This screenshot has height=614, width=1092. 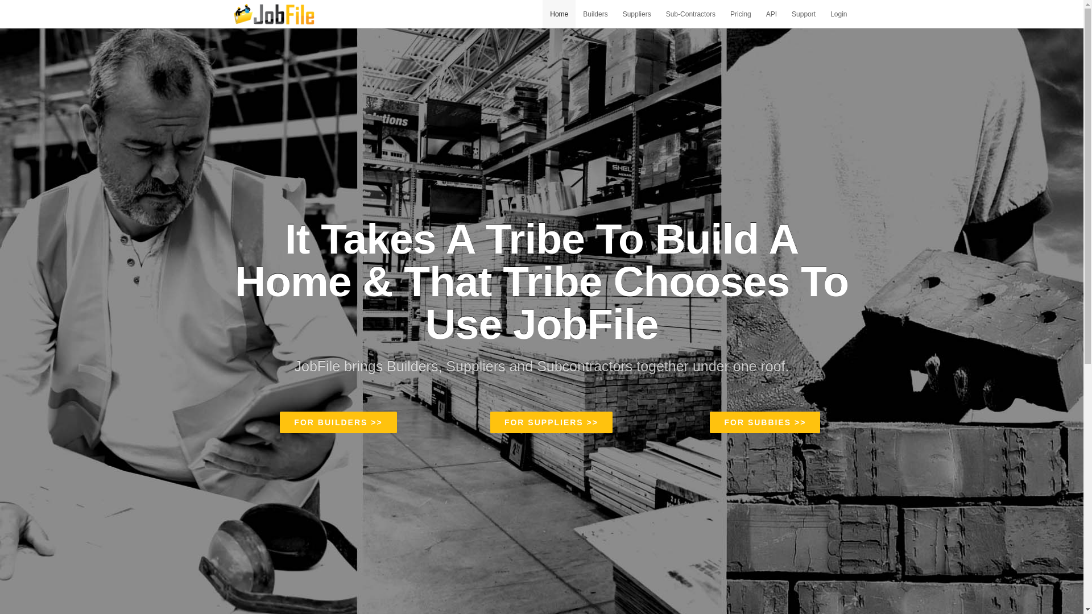 I want to click on Job File, so click(x=274, y=14).